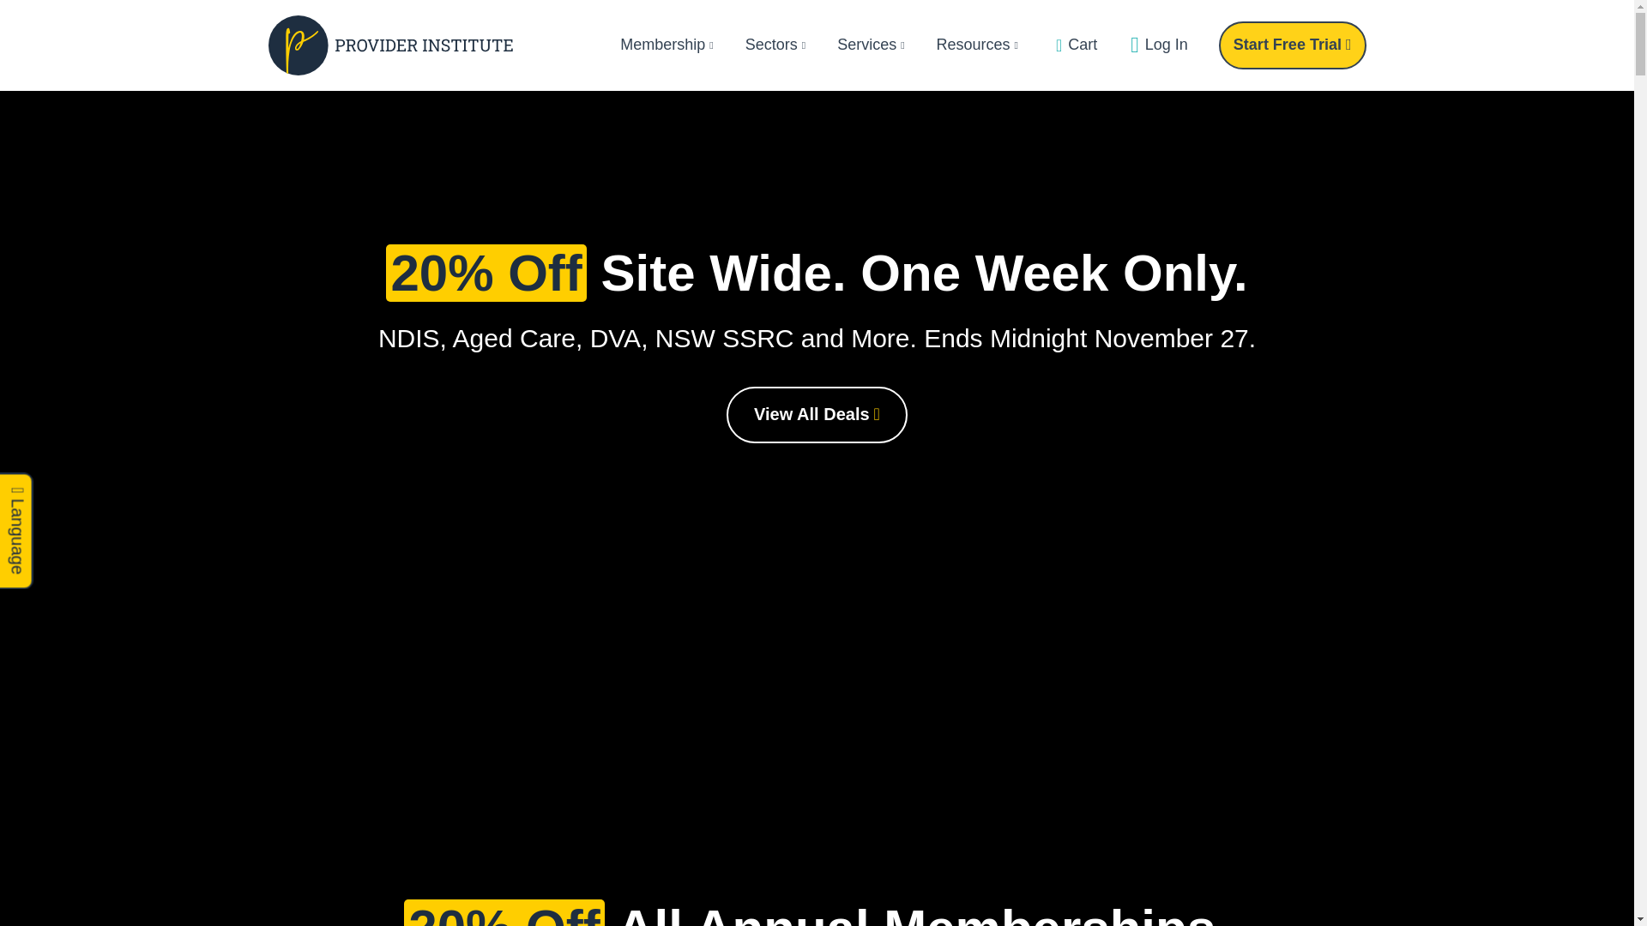  What do you see at coordinates (1156, 45) in the screenshot?
I see `Log In` at bounding box center [1156, 45].